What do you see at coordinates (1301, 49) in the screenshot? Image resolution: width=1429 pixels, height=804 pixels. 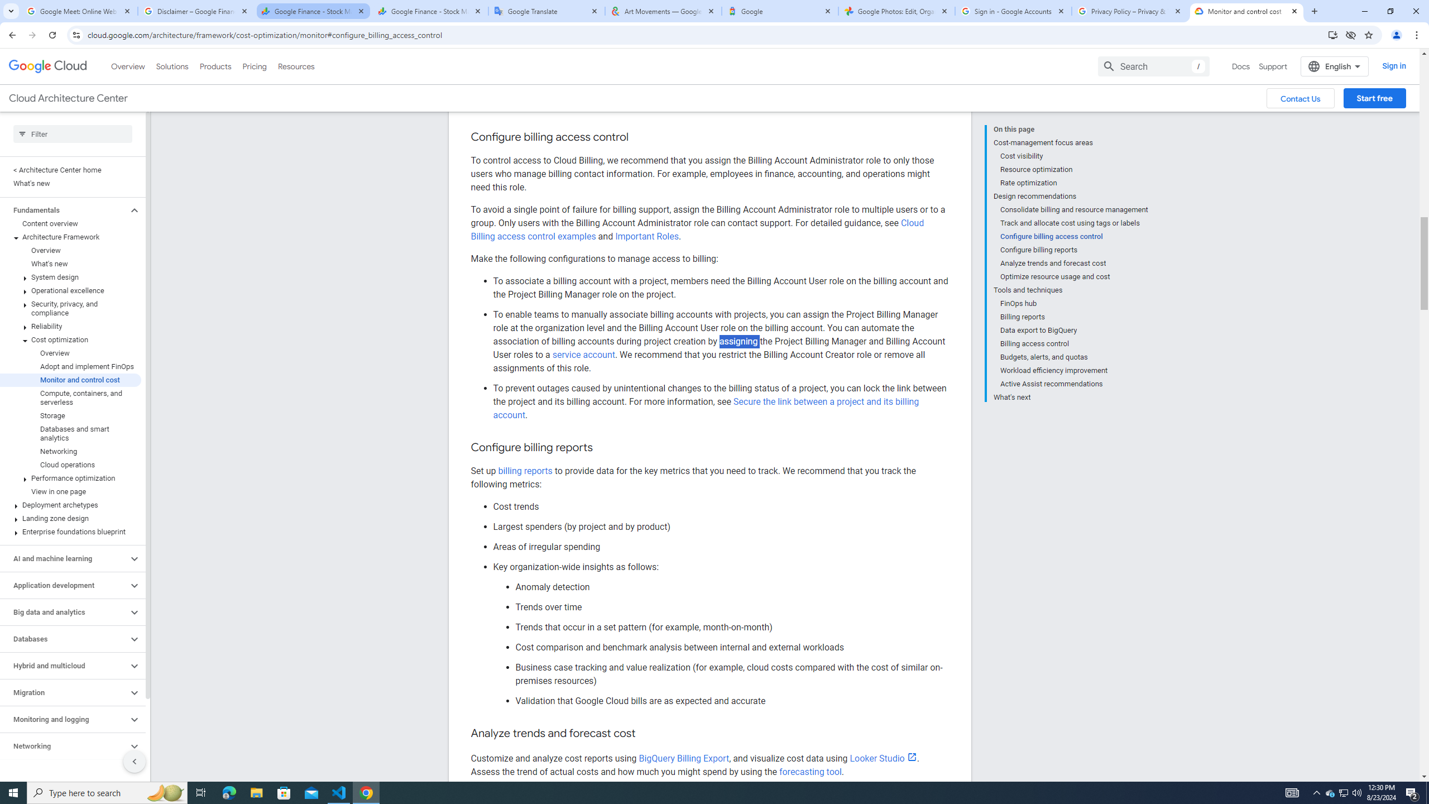 I see `Contact Us` at bounding box center [1301, 49].